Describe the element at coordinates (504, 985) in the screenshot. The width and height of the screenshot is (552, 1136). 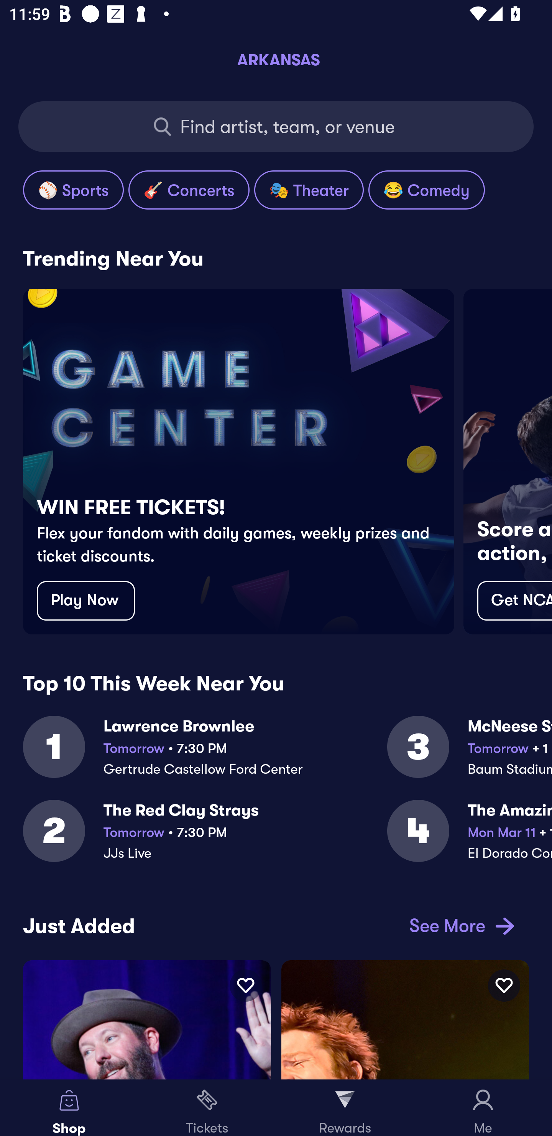
I see `icon button` at that location.